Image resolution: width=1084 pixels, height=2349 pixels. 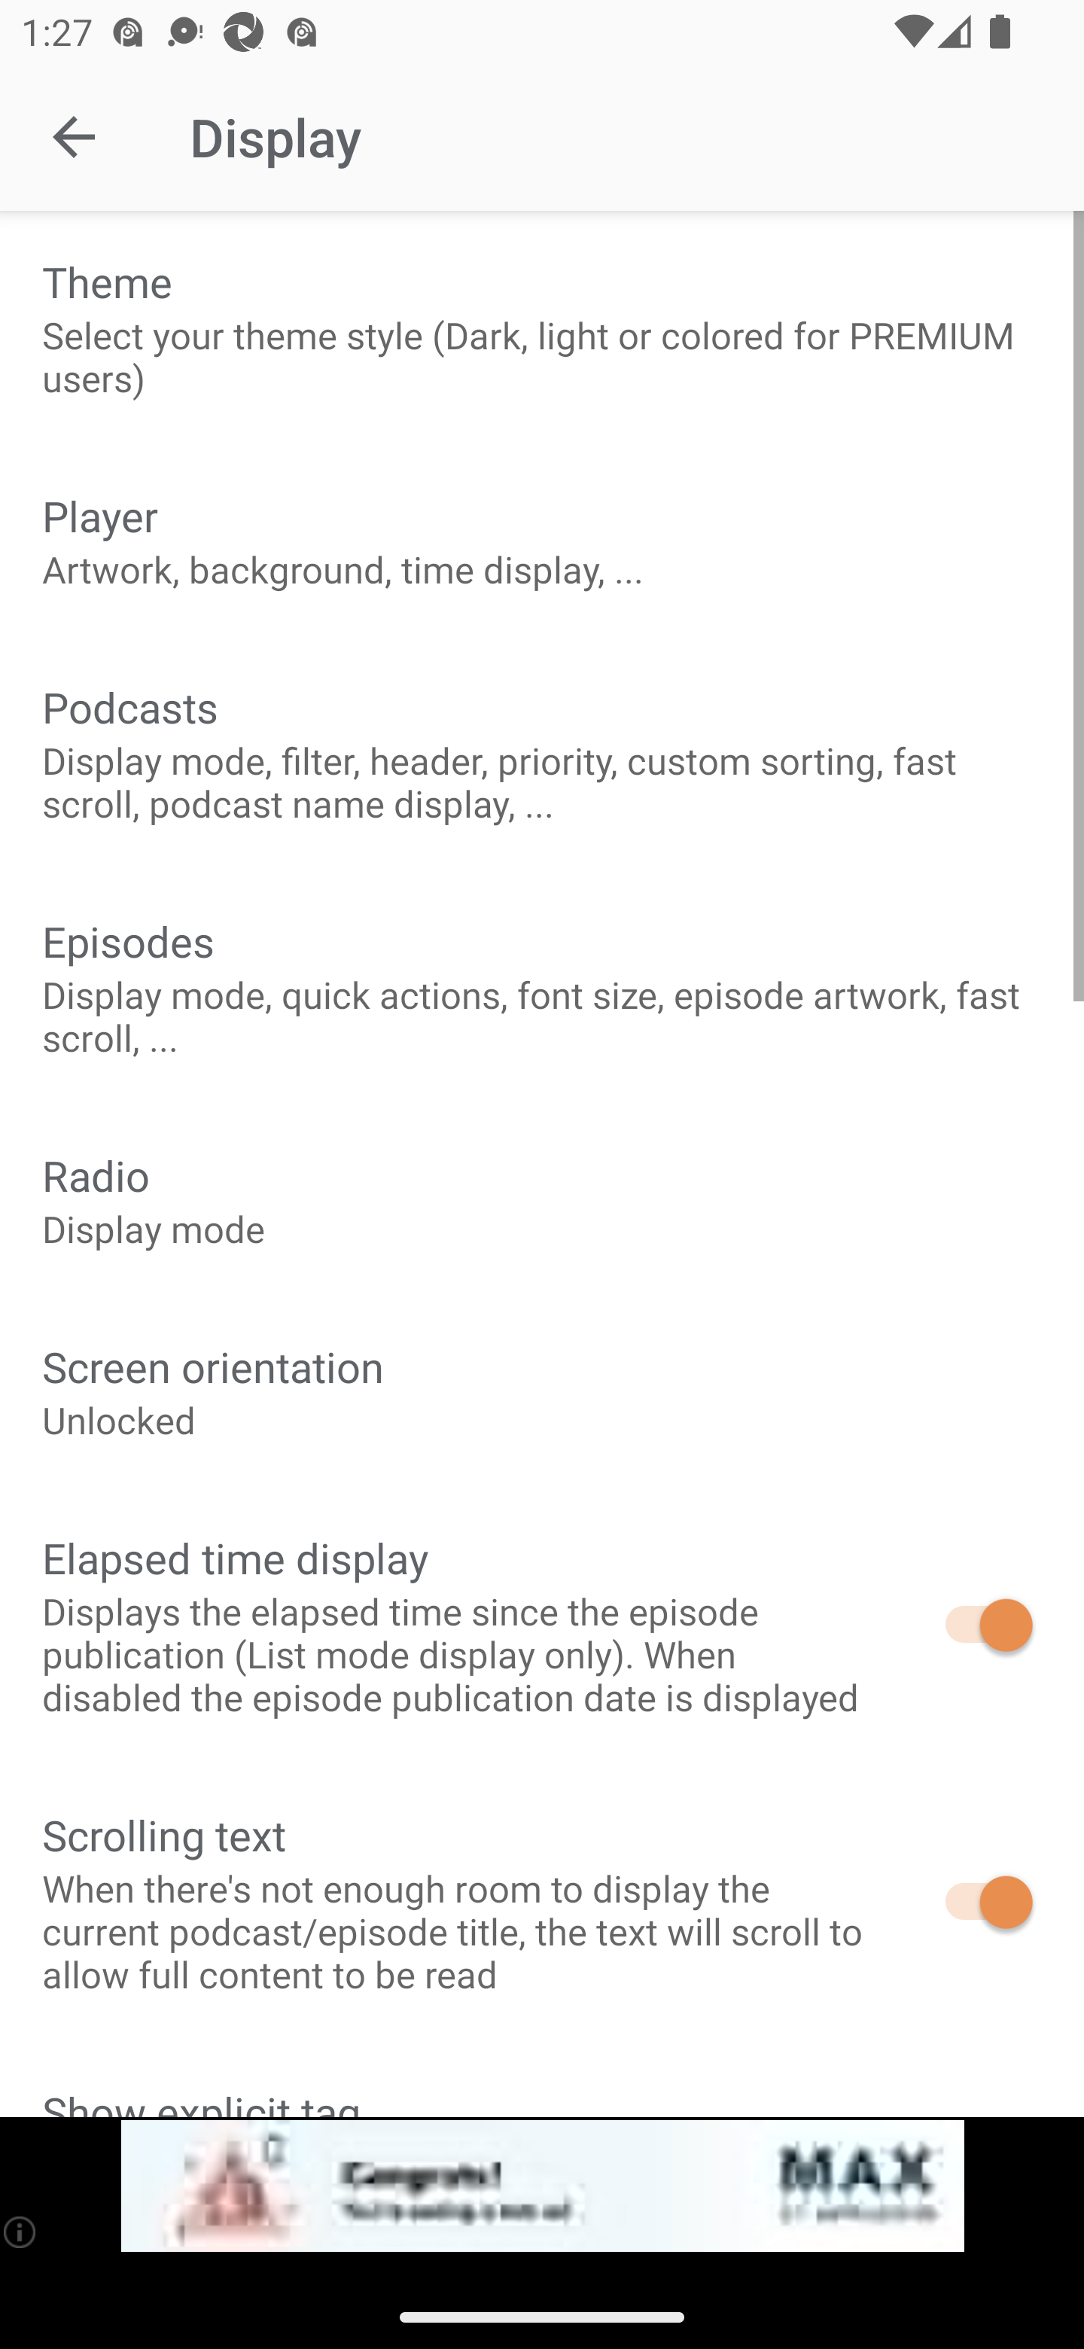 What do you see at coordinates (74, 137) in the screenshot?
I see `Navigate up` at bounding box center [74, 137].